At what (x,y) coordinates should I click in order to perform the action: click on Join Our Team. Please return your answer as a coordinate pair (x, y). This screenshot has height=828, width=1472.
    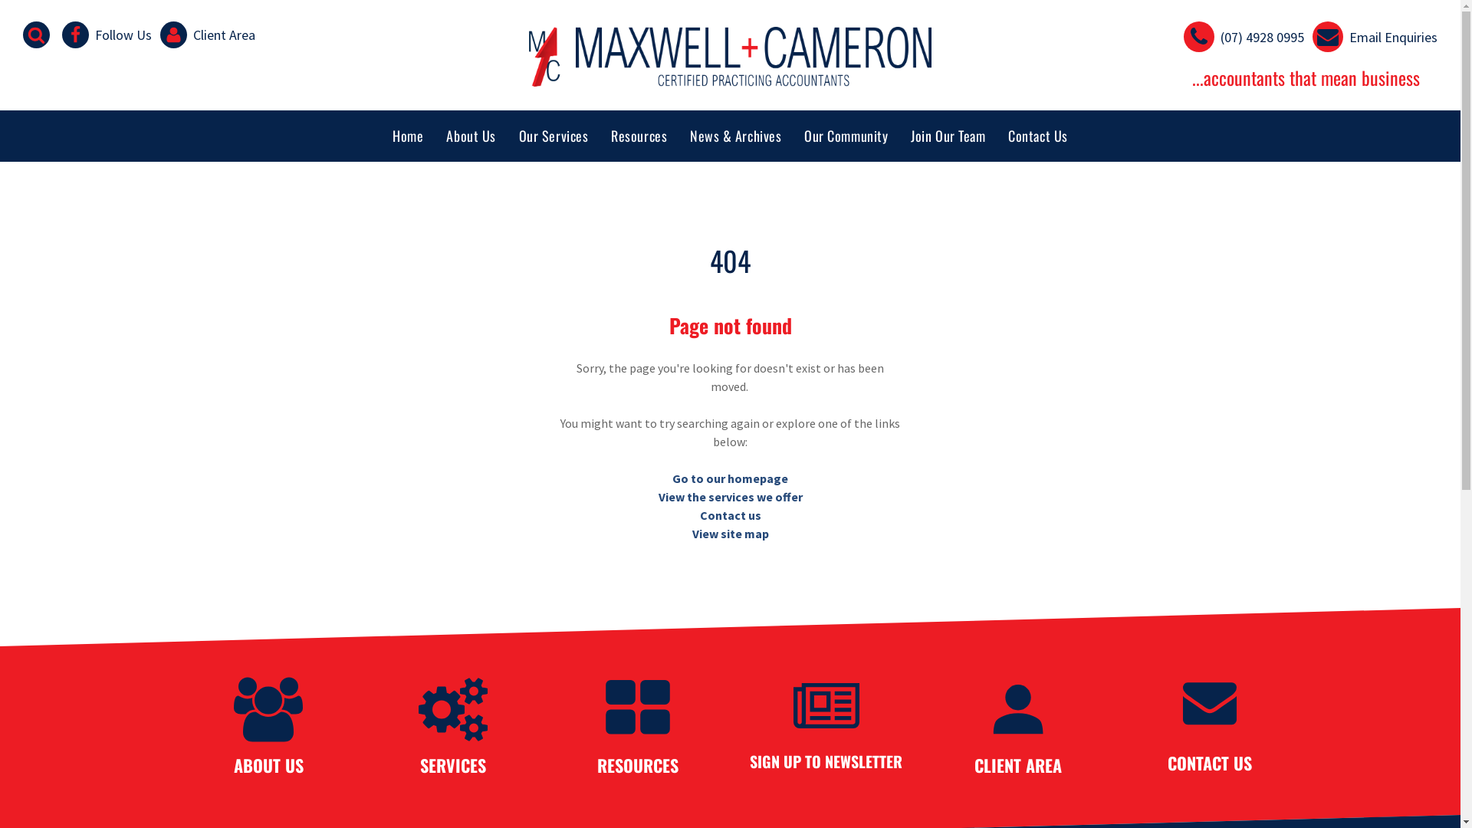
    Looking at the image, I should click on (948, 136).